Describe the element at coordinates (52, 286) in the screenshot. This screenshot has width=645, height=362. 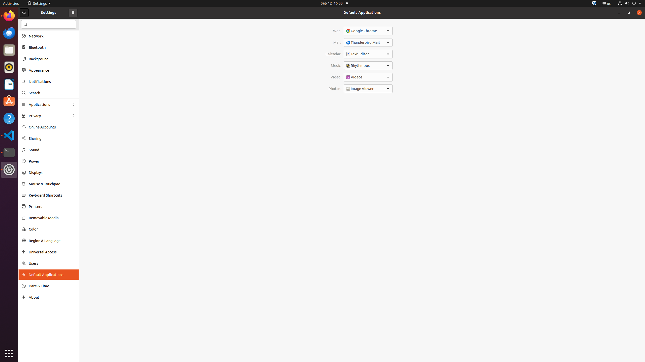
I see `Date & Time` at that location.